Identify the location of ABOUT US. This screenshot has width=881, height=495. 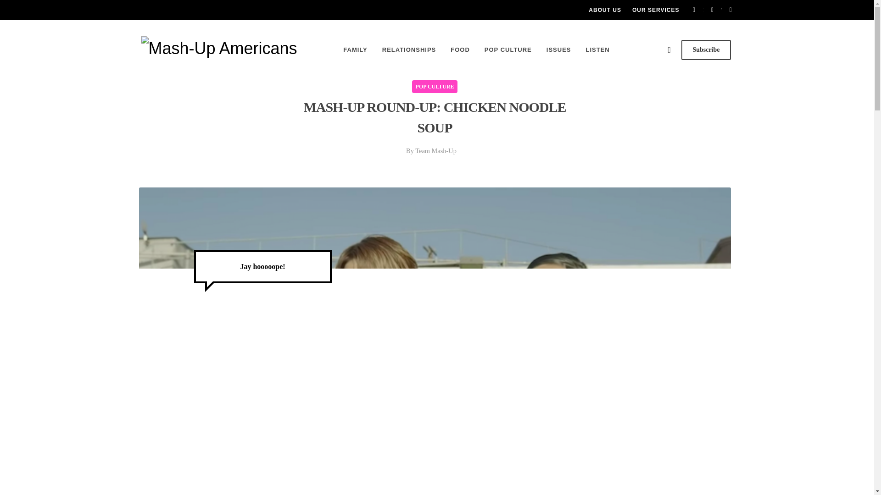
(605, 10).